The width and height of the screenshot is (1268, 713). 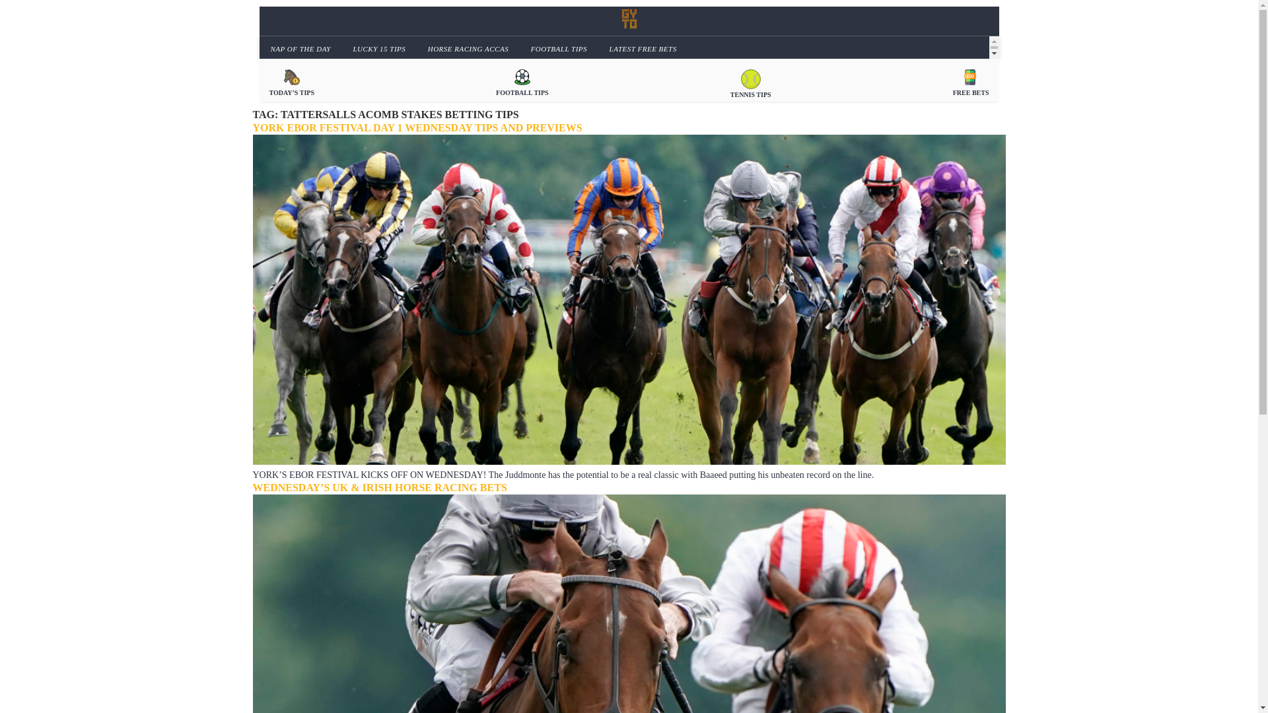 I want to click on LATEST FREE BETS, so click(x=641, y=48).